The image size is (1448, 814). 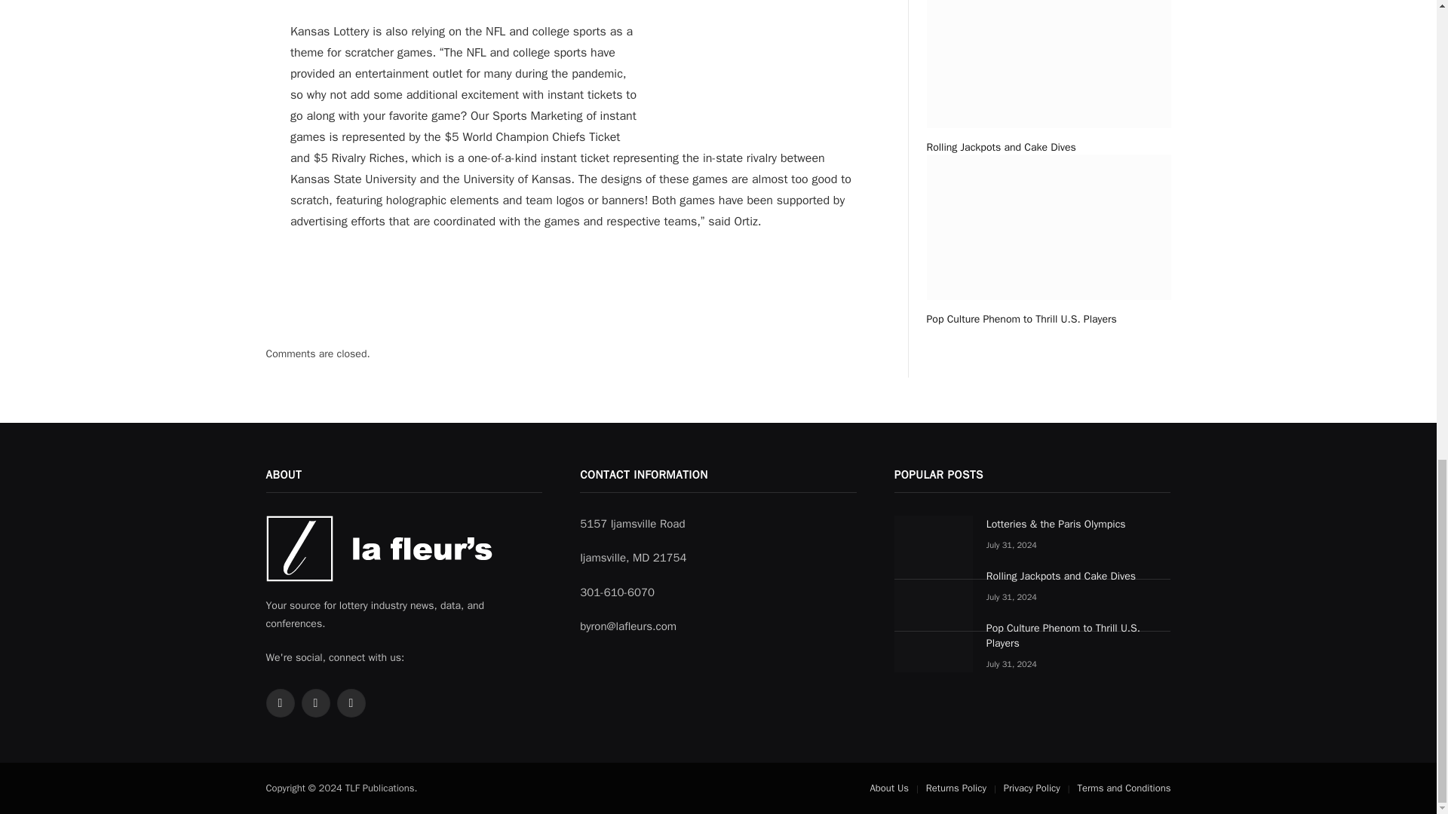 What do you see at coordinates (279, 702) in the screenshot?
I see `Twitter` at bounding box center [279, 702].